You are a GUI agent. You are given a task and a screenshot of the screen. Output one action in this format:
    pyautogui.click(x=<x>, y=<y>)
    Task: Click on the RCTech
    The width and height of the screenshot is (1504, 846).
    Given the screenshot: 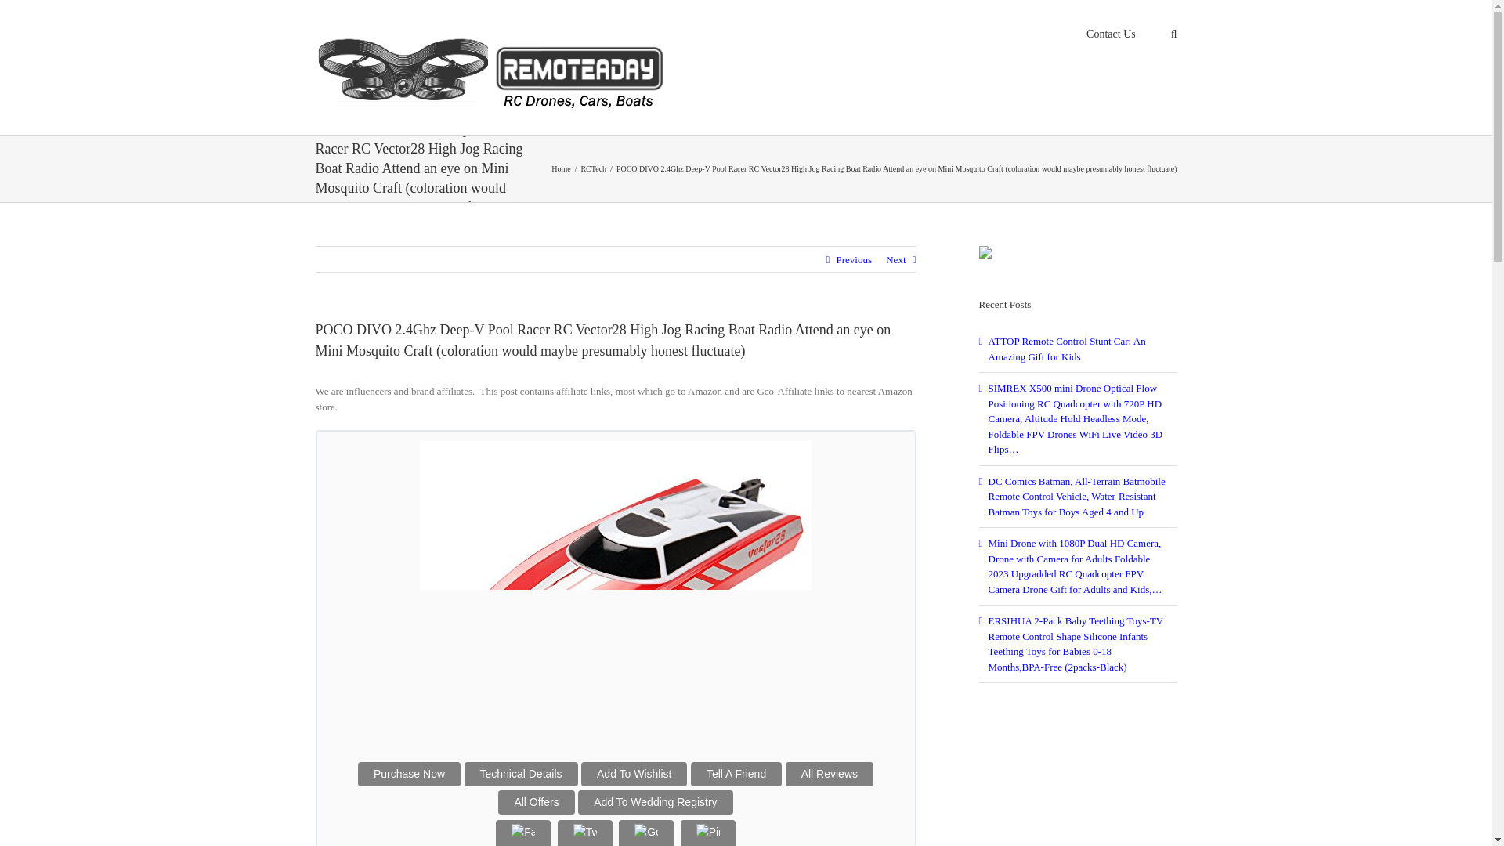 What is the action you would take?
    pyautogui.click(x=593, y=168)
    